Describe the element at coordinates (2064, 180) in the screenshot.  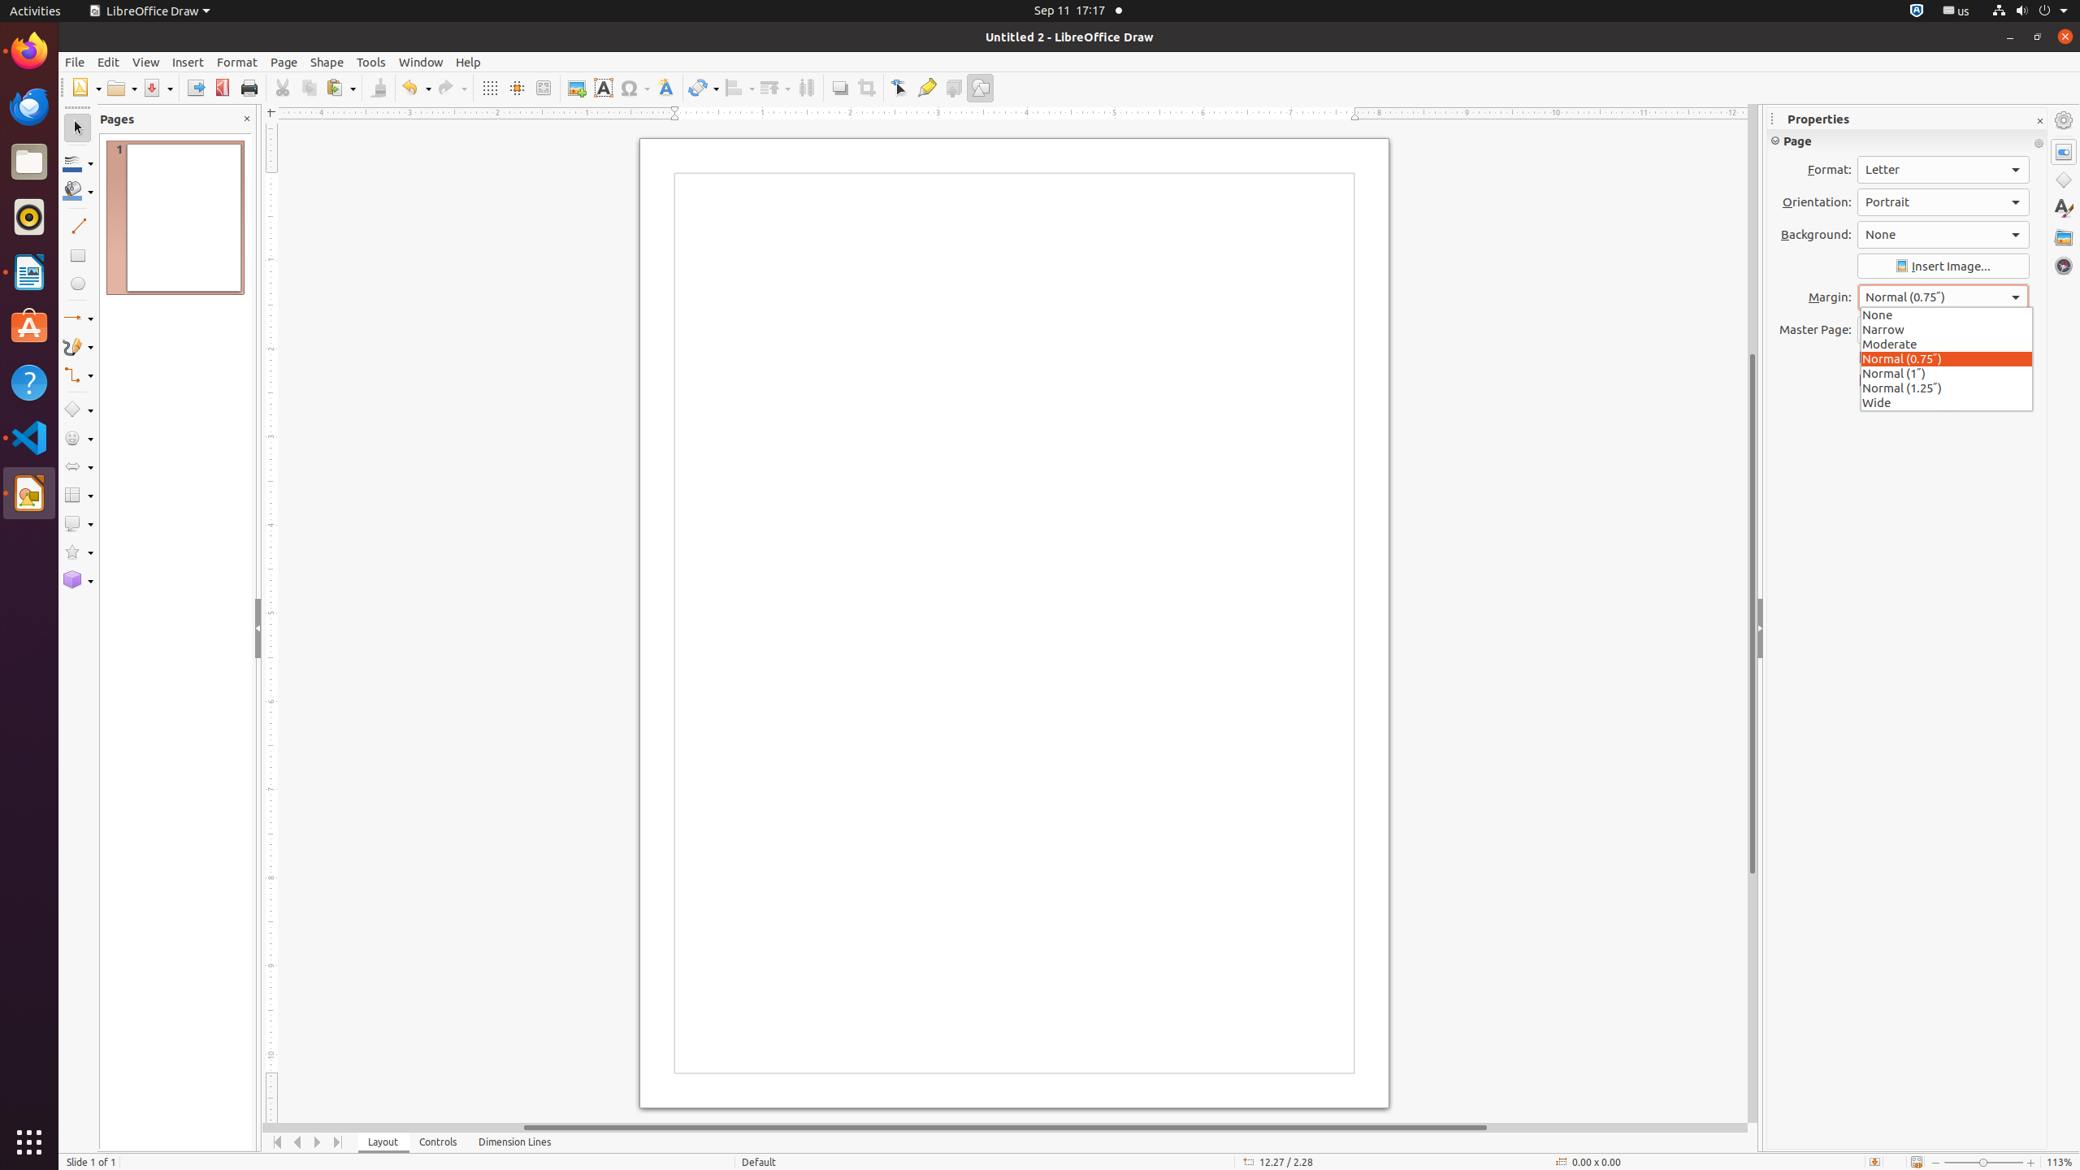
I see `Shapes` at that location.